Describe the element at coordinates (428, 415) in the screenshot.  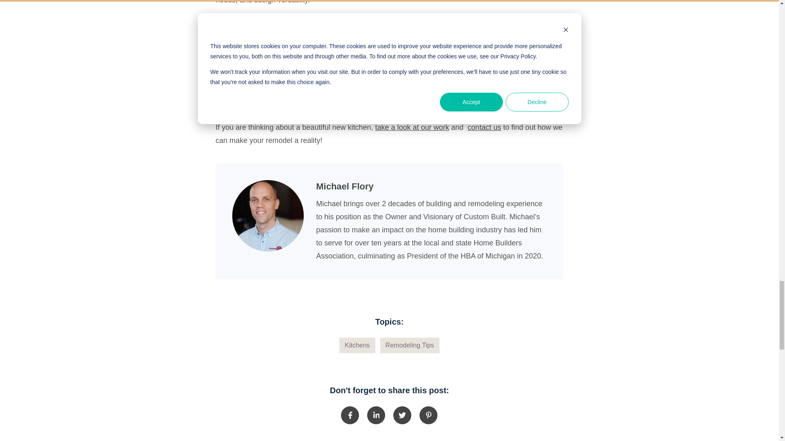
I see `Share on Pinterest` at that location.